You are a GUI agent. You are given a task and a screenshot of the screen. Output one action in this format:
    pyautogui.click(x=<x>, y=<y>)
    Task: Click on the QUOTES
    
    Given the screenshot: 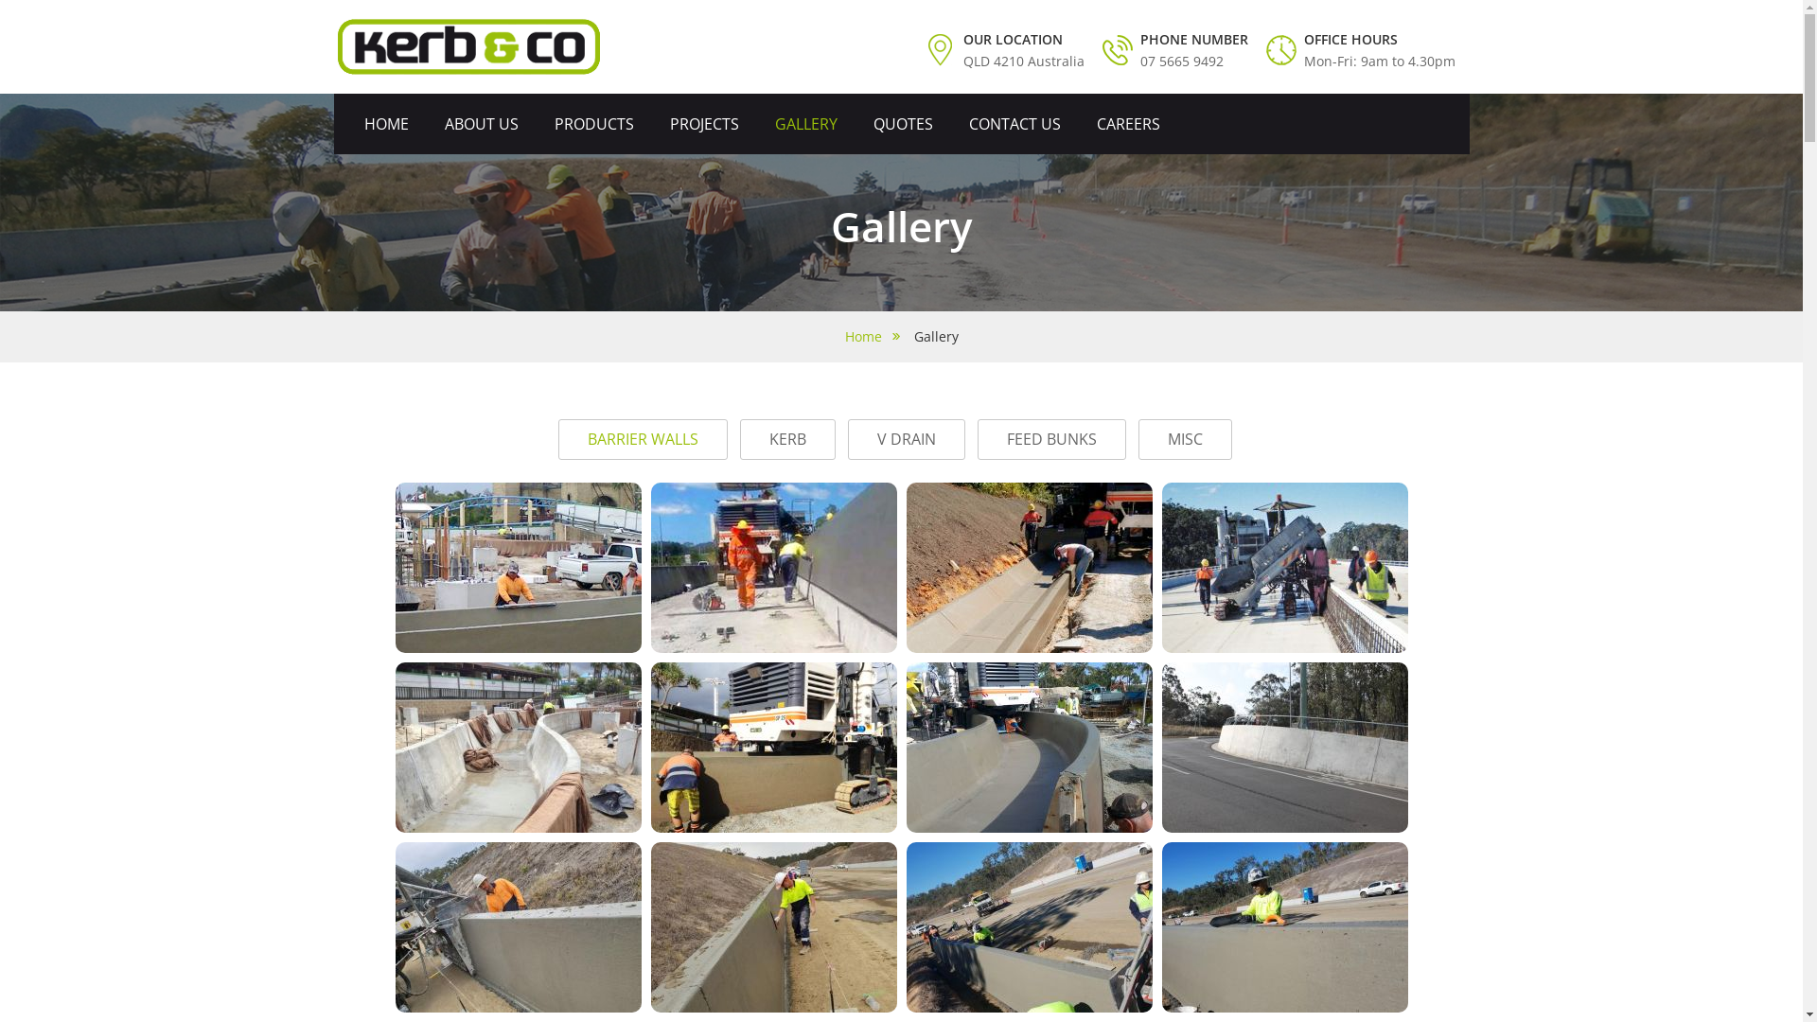 What is the action you would take?
    pyautogui.click(x=903, y=124)
    